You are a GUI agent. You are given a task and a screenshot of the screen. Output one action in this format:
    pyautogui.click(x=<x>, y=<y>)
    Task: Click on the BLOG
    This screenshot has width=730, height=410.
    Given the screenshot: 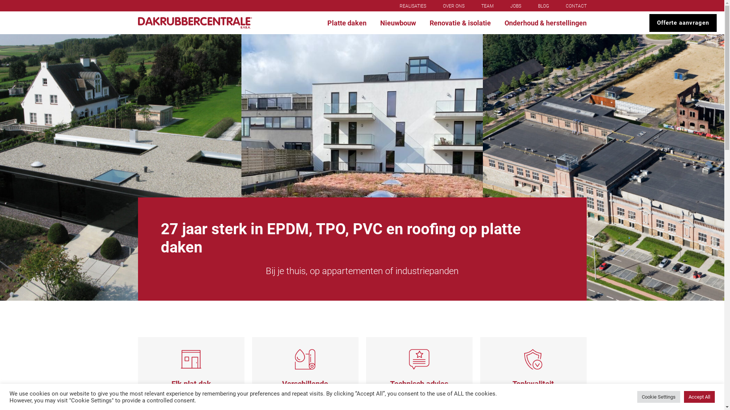 What is the action you would take?
    pyautogui.click(x=543, y=6)
    